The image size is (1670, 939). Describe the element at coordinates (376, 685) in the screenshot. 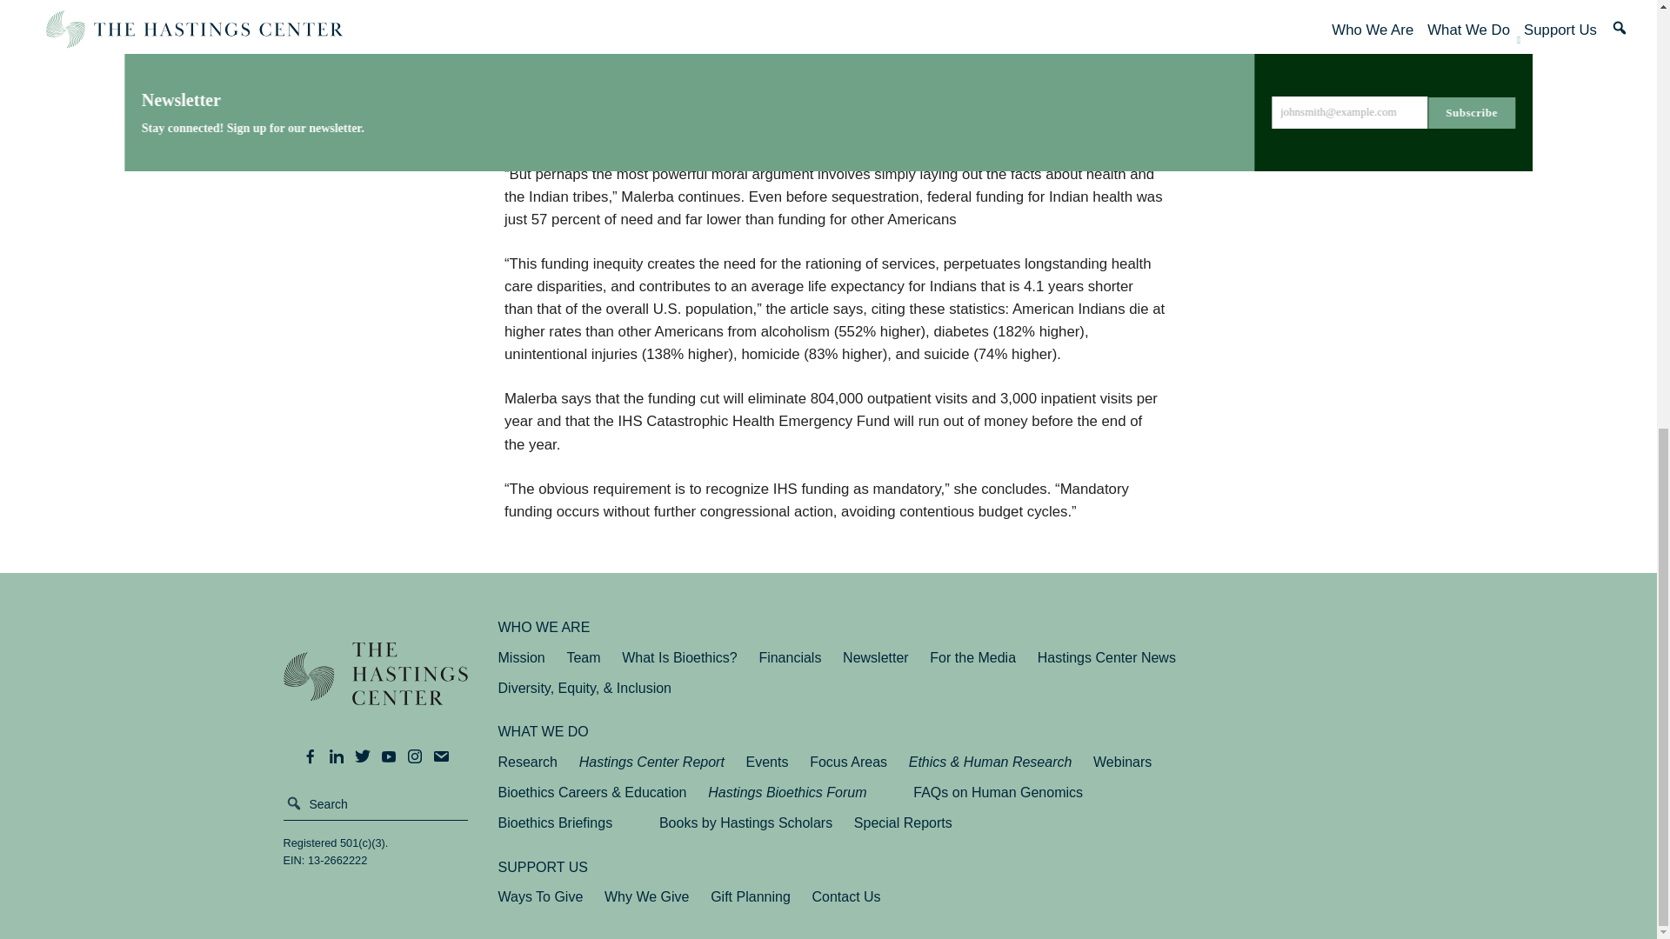

I see `The Hastings Center` at that location.